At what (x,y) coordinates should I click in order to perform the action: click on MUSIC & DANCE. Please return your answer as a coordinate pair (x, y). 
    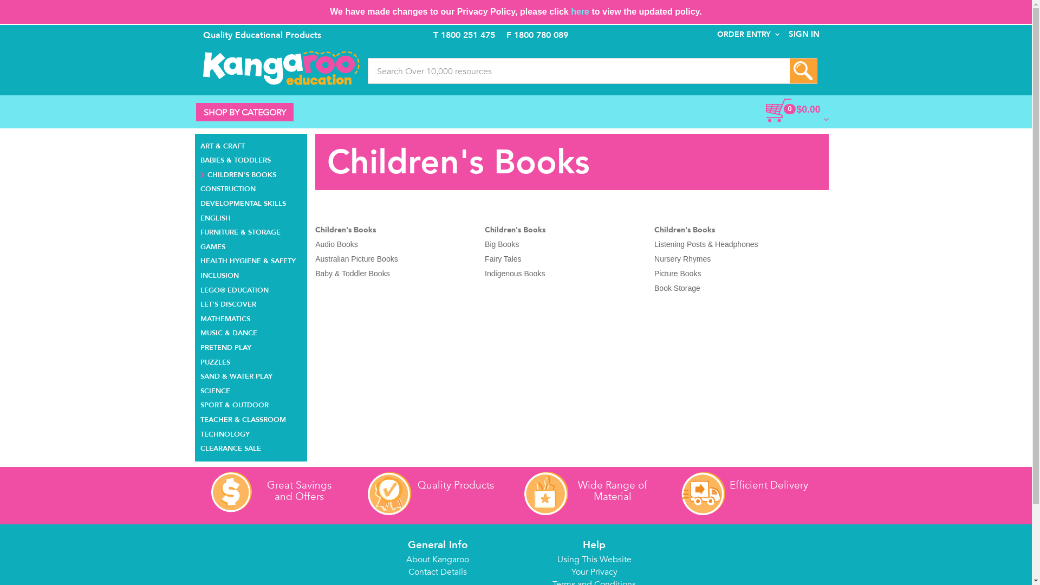
    Looking at the image, I should click on (229, 331).